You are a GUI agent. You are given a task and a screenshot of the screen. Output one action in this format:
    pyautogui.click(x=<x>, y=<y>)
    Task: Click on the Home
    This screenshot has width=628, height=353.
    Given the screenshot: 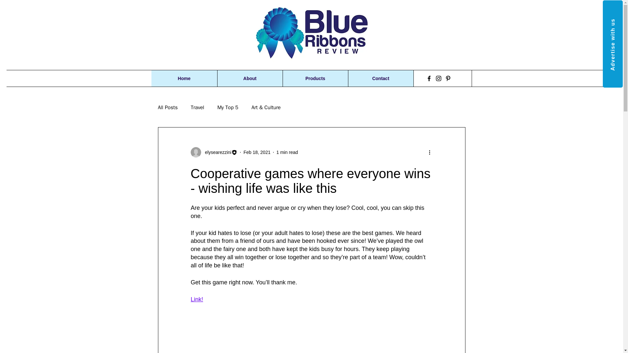 What is the action you would take?
    pyautogui.click(x=184, y=78)
    